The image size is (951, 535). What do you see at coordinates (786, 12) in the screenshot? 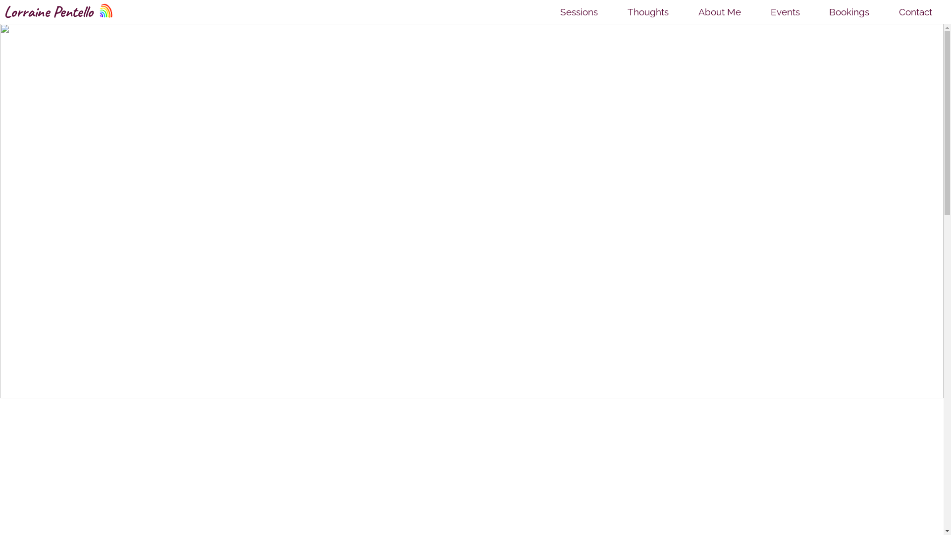
I see `Events` at bounding box center [786, 12].